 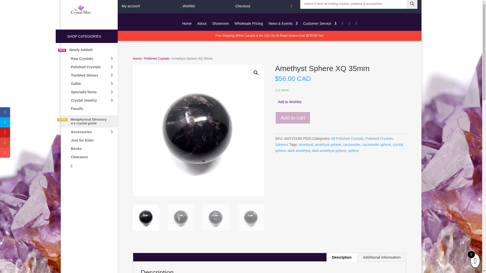 What do you see at coordinates (131, 6) in the screenshot?
I see `My account` at bounding box center [131, 6].